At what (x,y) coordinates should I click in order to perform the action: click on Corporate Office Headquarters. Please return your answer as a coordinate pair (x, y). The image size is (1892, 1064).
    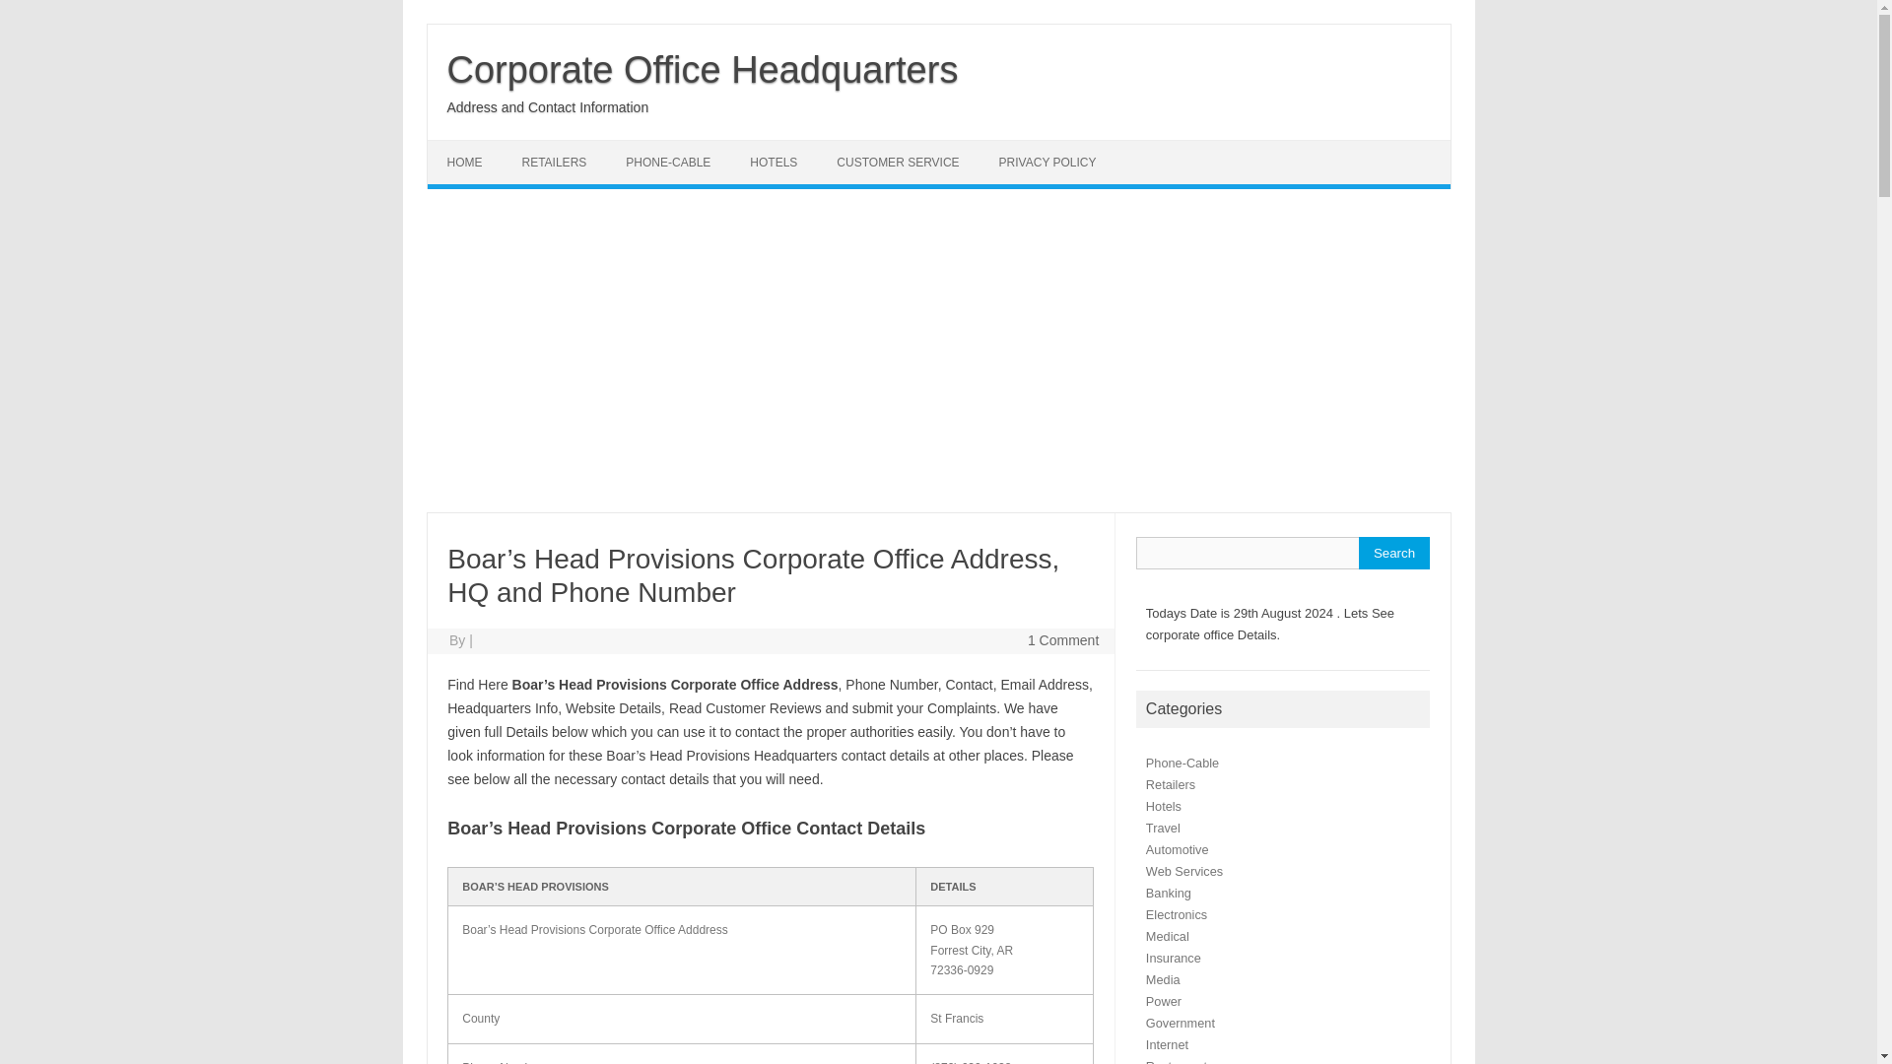
    Looking at the image, I should click on (703, 69).